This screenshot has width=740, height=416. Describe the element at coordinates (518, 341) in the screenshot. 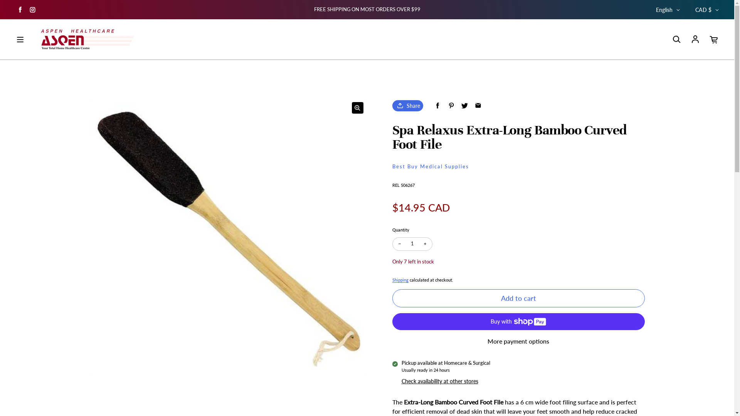

I see `More payment options` at that location.